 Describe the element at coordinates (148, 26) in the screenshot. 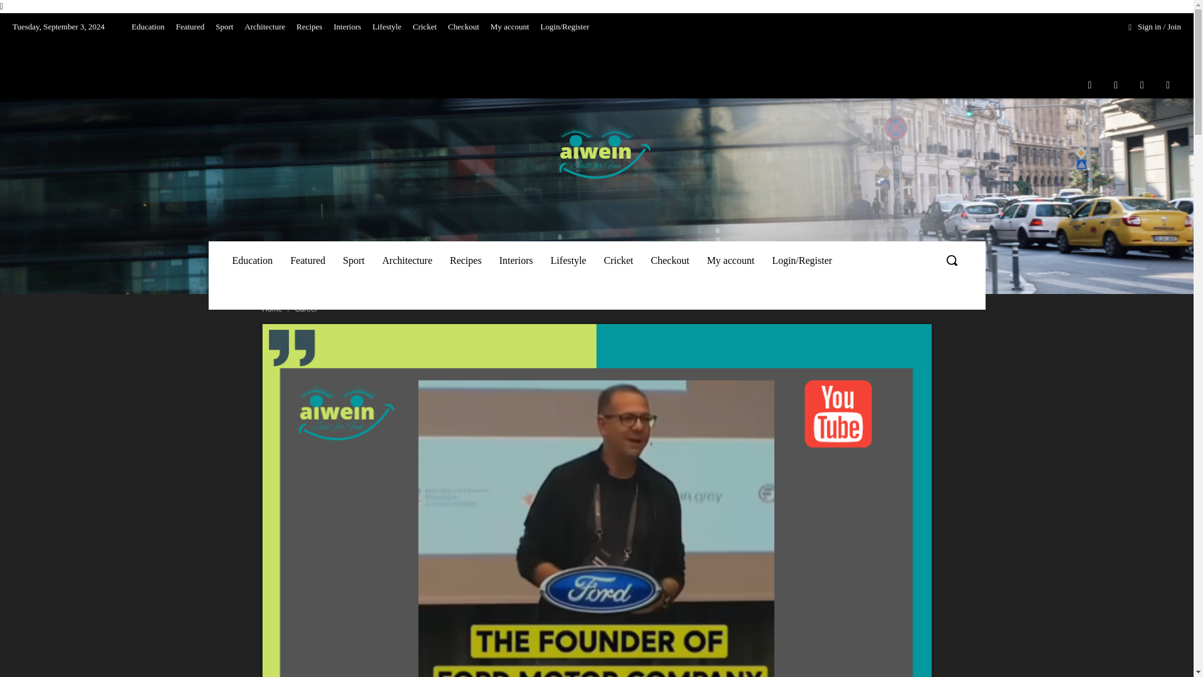

I see `Education` at that location.